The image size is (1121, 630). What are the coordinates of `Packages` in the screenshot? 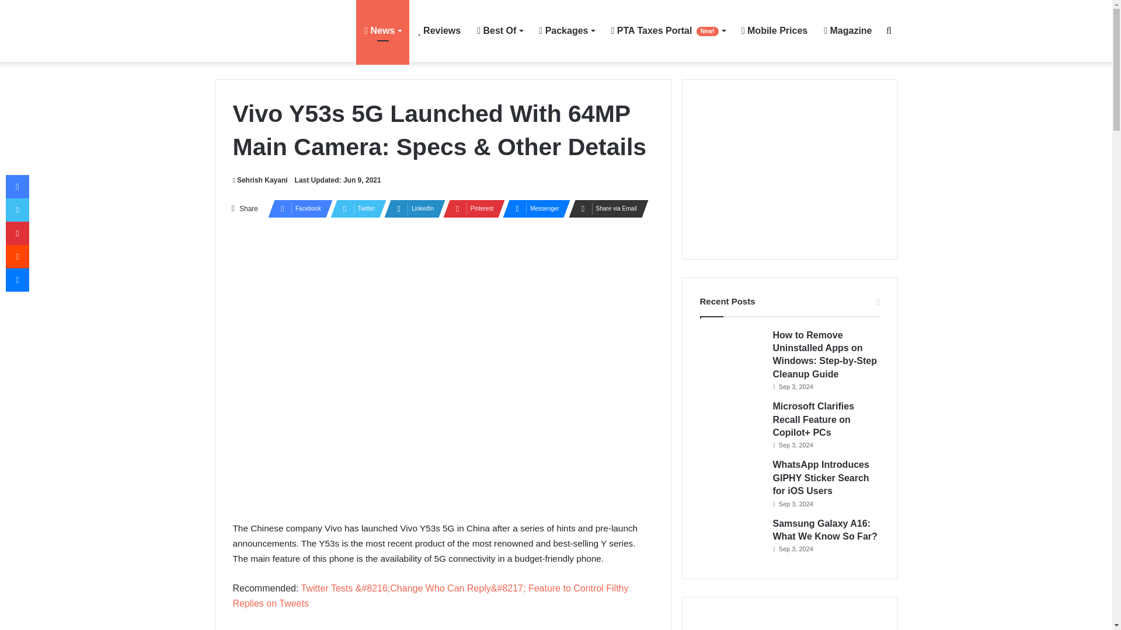 It's located at (566, 30).